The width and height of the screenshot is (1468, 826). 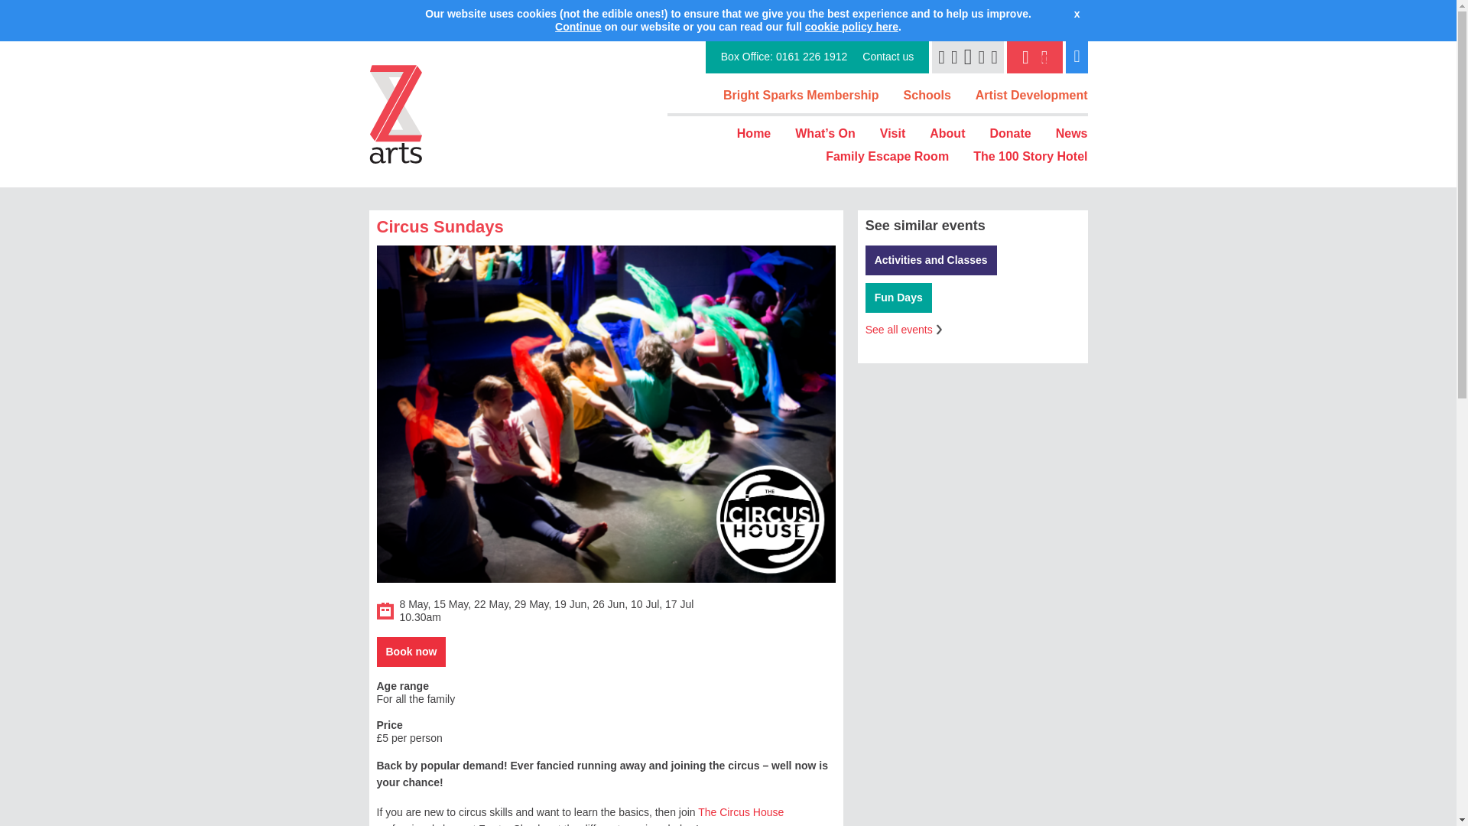 I want to click on The Circus House, so click(x=741, y=812).